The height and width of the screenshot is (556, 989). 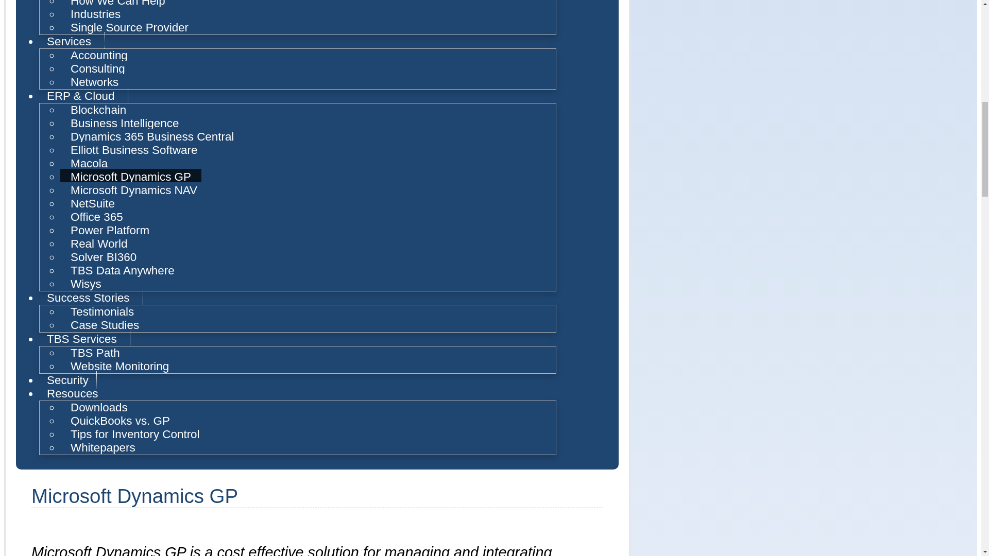 I want to click on Website Monitoring, so click(x=120, y=366).